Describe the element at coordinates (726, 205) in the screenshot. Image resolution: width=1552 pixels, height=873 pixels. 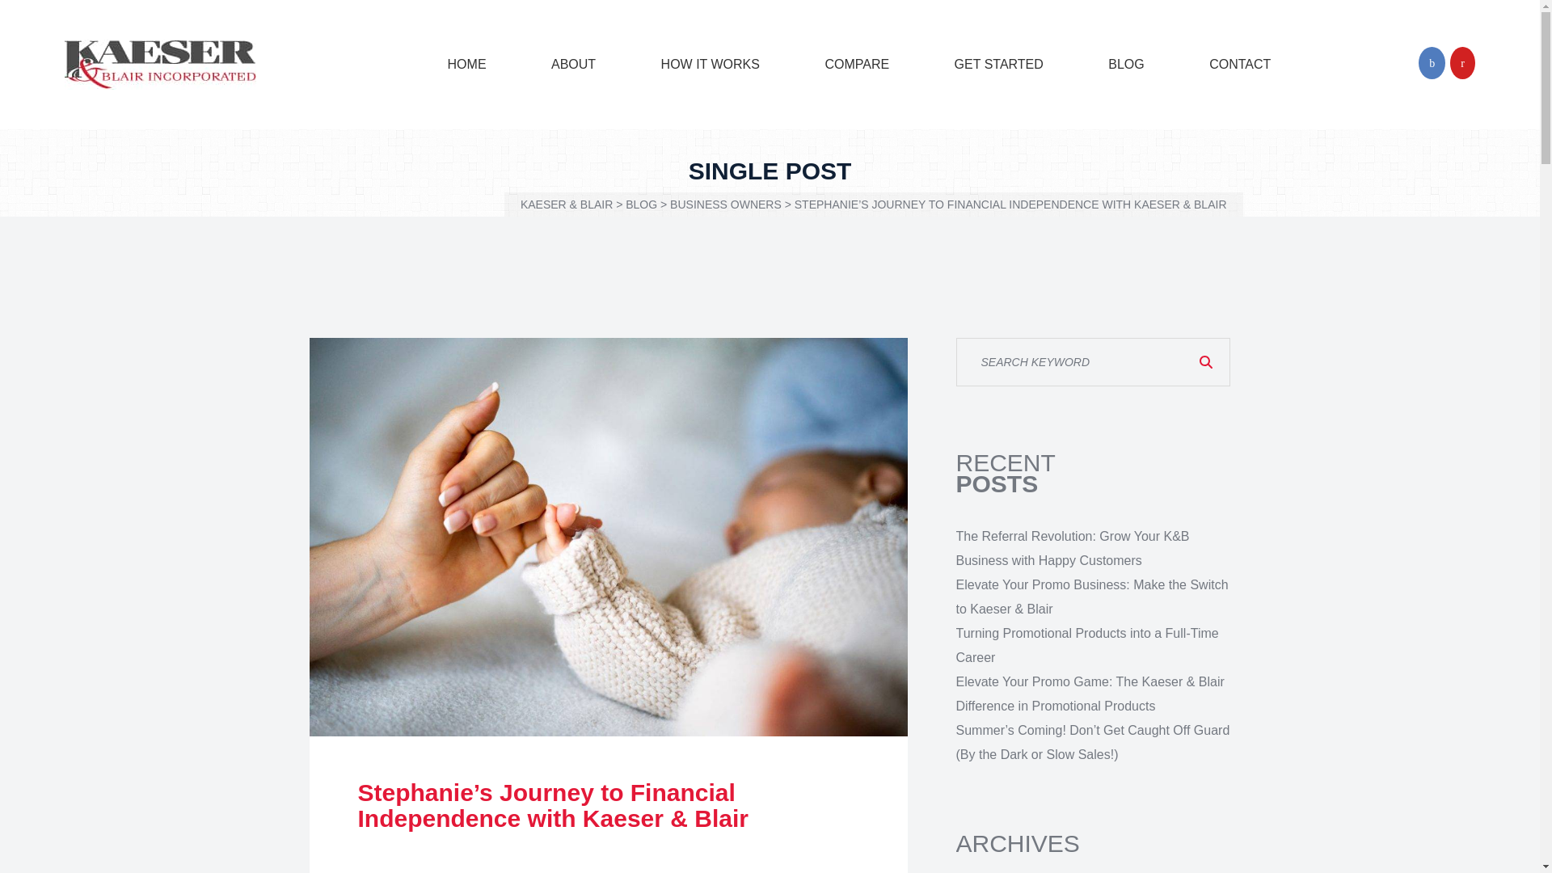
I see `Go to the business owners category archives.` at that location.